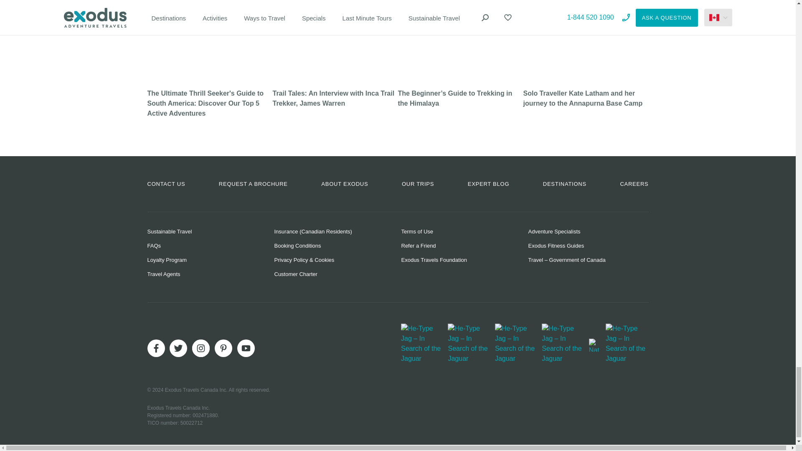 This screenshot has width=802, height=451. What do you see at coordinates (246, 348) in the screenshot?
I see `youtube` at bounding box center [246, 348].